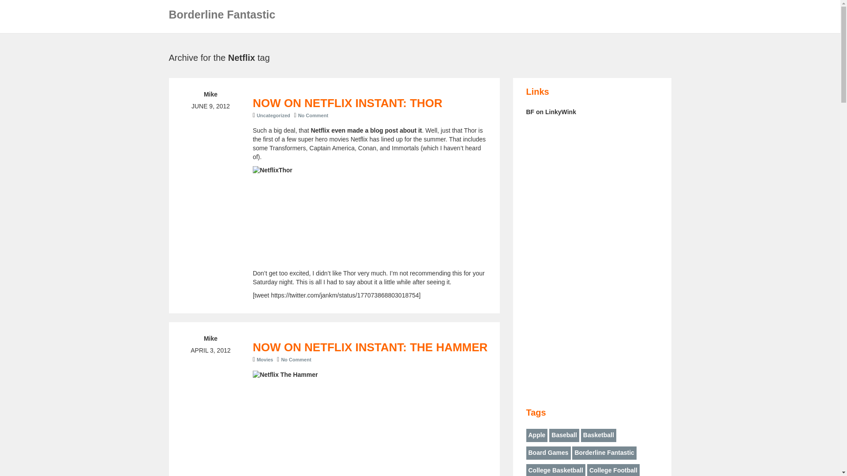 This screenshot has height=476, width=847. Describe the element at coordinates (370, 347) in the screenshot. I see `NOW ON NETFLIX INSTANT: THE HAMMER` at that location.